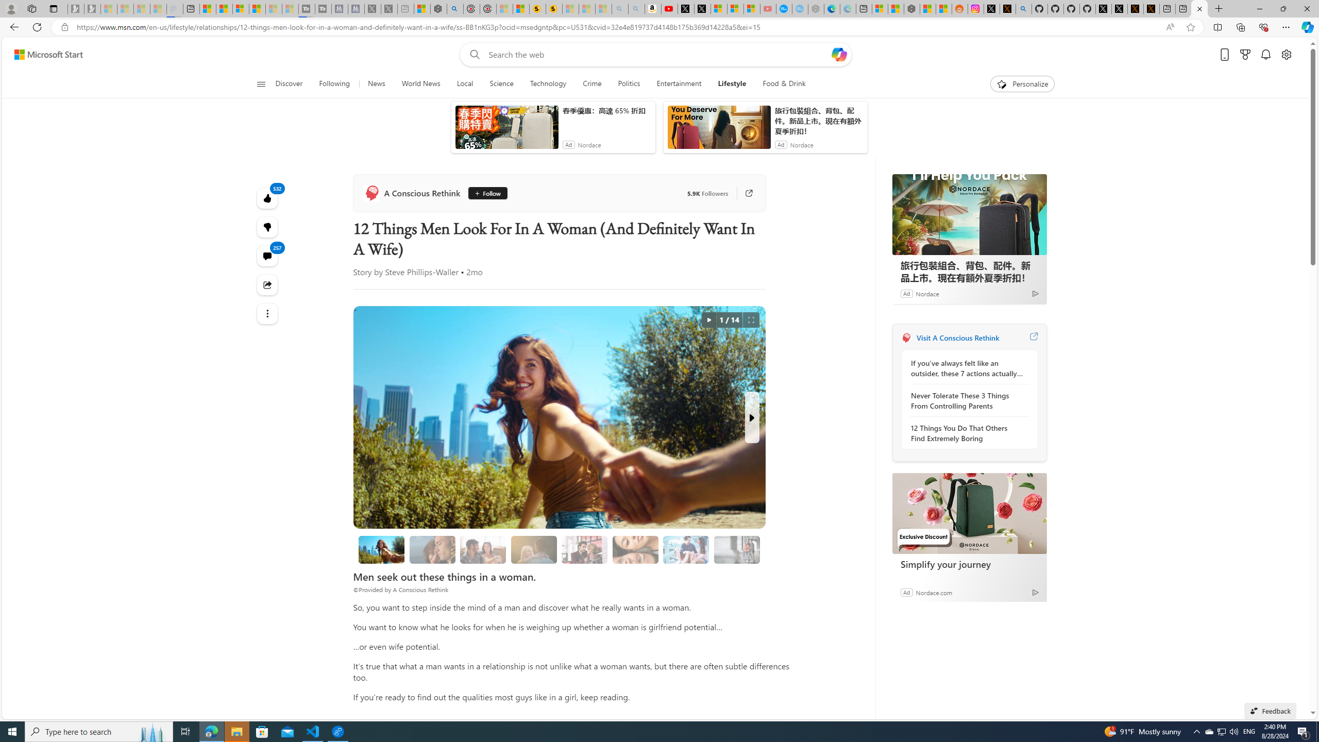 Image resolution: width=1319 pixels, height=742 pixels. Describe the element at coordinates (450, 297) in the screenshot. I see `AutomationID: tab-27` at that location.